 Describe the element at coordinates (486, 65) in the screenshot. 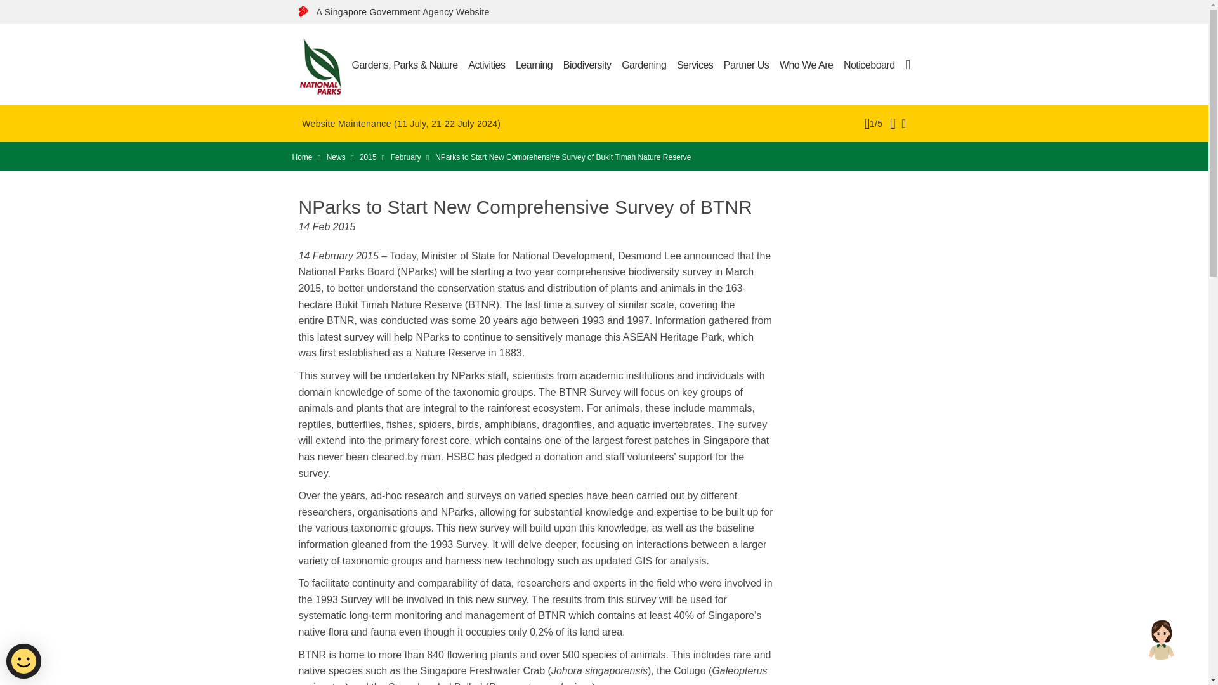

I see `Activities` at that location.